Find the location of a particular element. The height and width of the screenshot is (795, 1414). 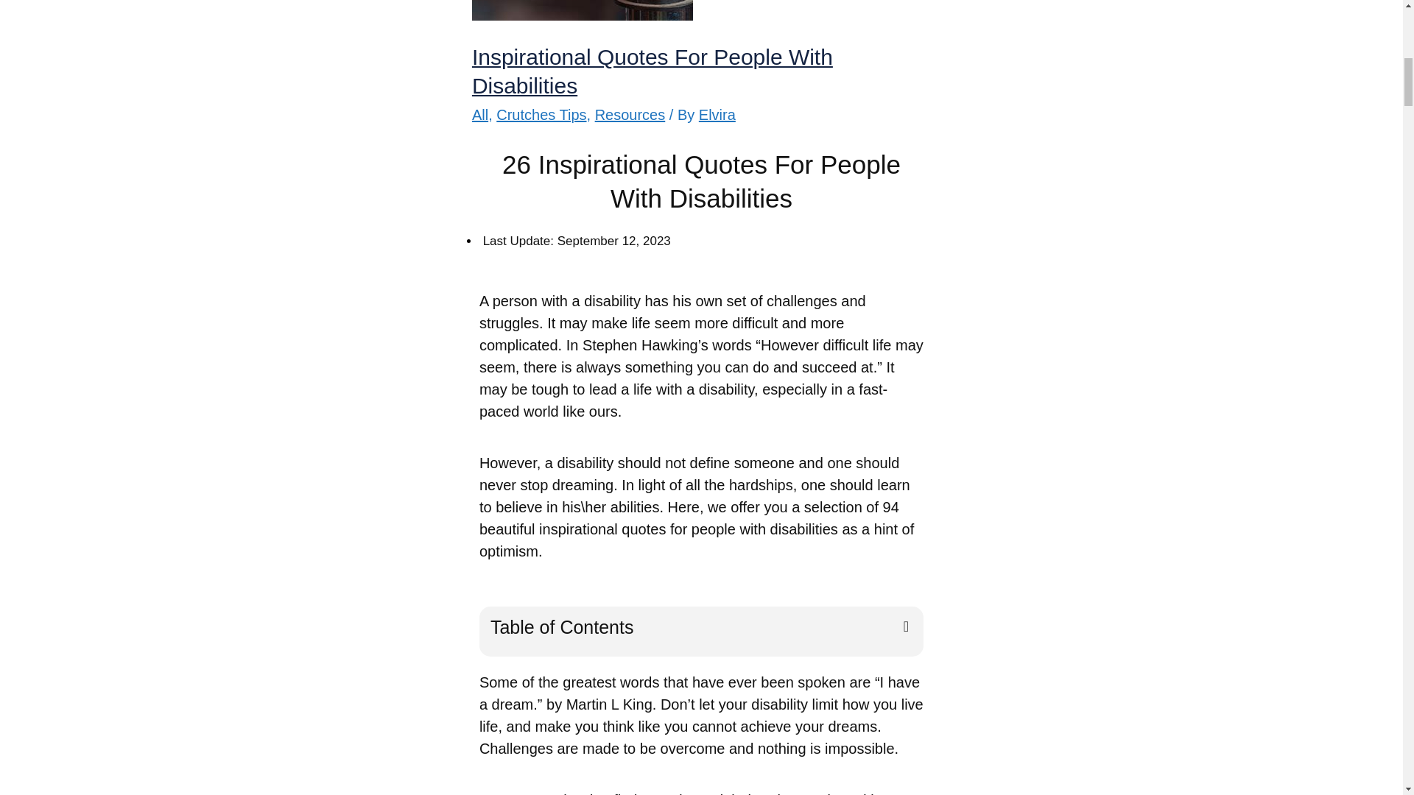

Crutches Tips is located at coordinates (541, 115).